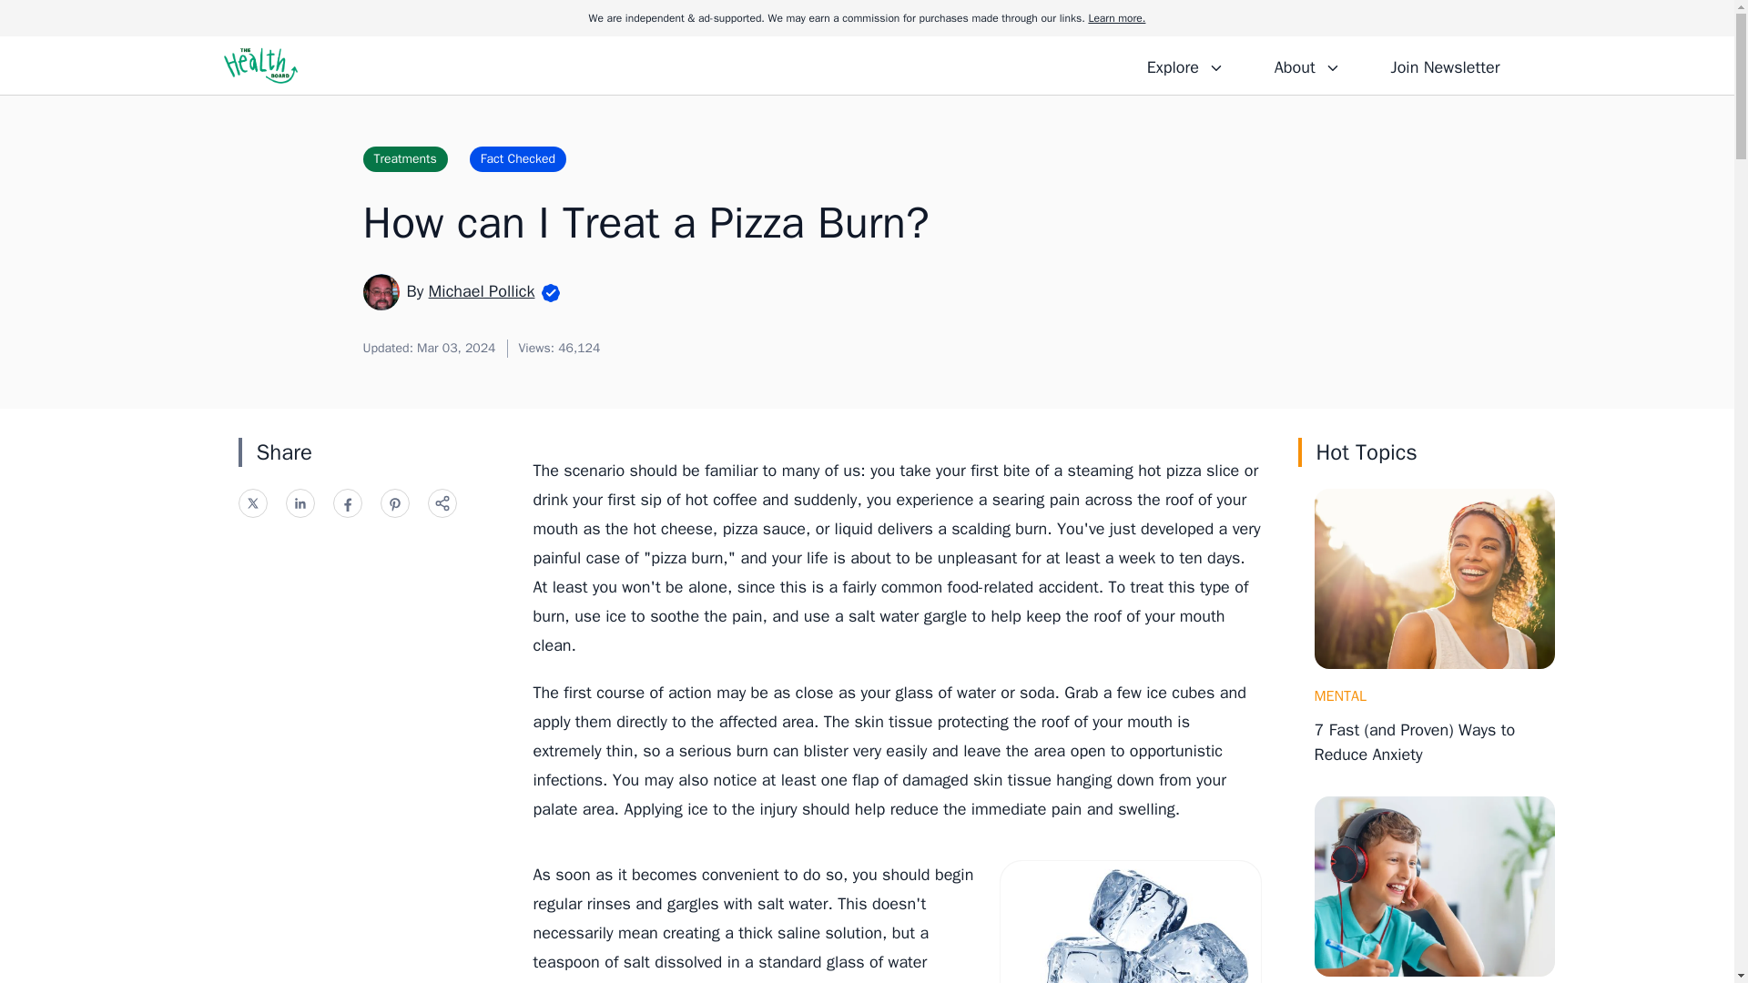  I want to click on Explore, so click(1185, 65).